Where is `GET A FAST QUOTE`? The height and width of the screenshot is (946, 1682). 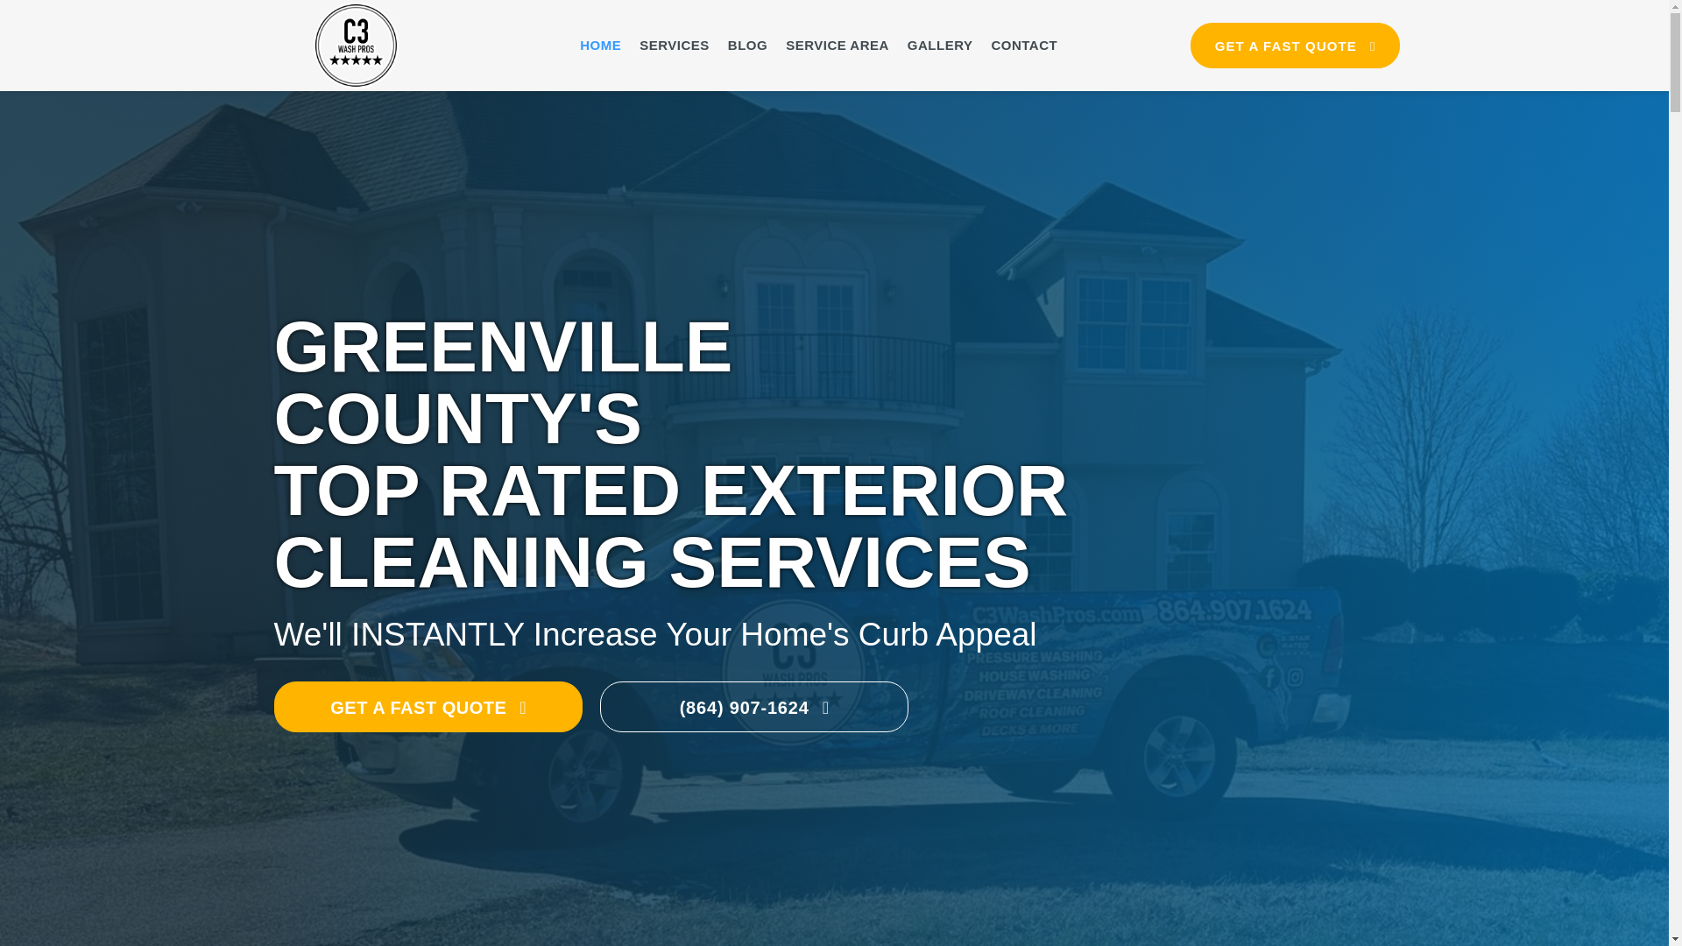
GET A FAST QUOTE is located at coordinates (1295, 45).